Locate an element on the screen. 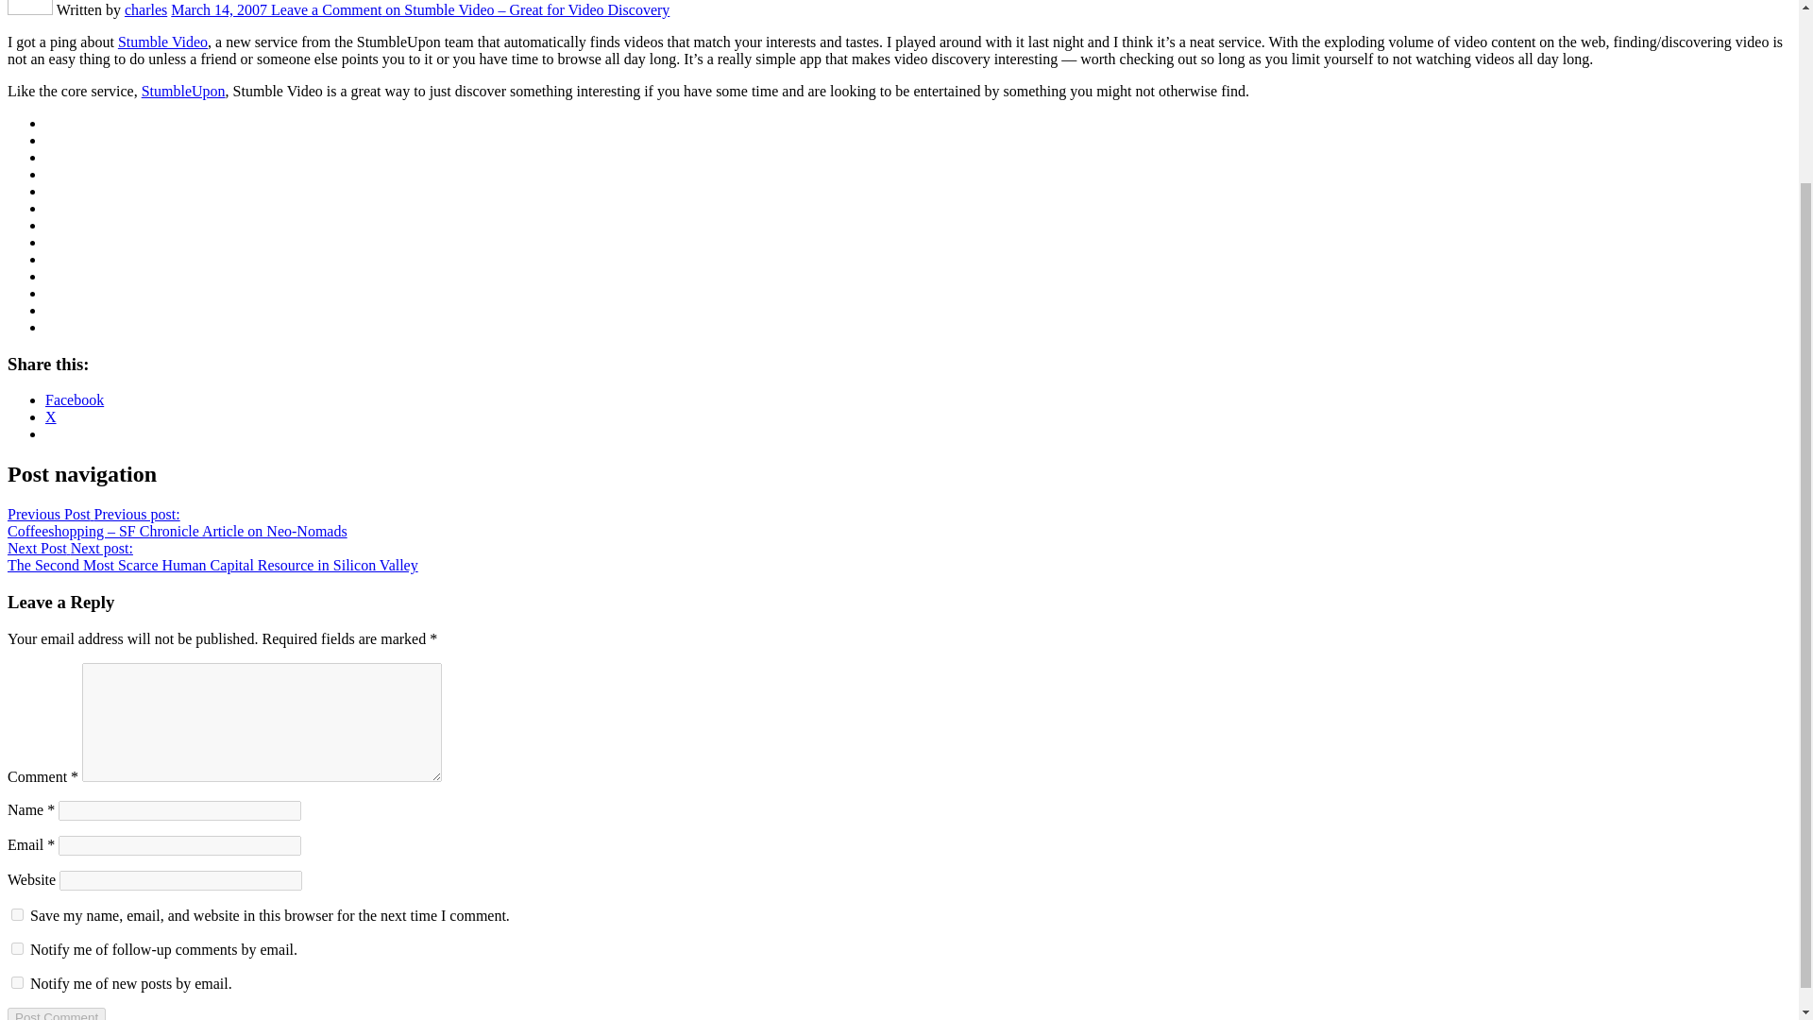 This screenshot has width=1813, height=1020. StumbleUpon is located at coordinates (183, 91).